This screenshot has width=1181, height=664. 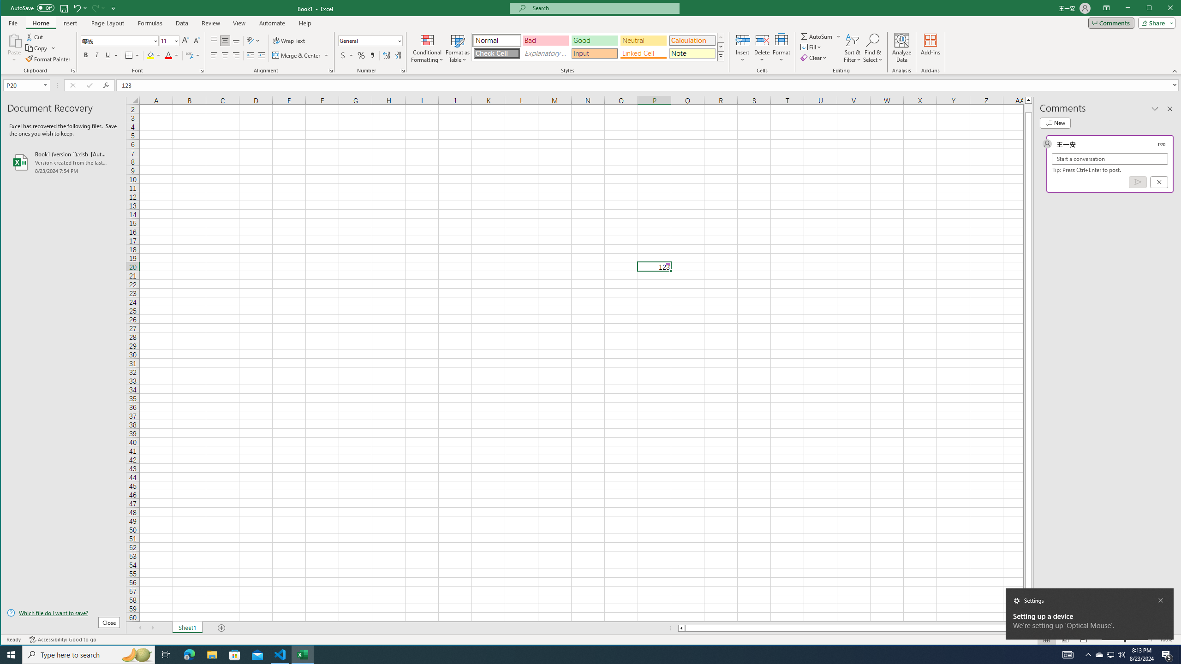 I want to click on Recommended PivotTables, so click(x=52, y=48).